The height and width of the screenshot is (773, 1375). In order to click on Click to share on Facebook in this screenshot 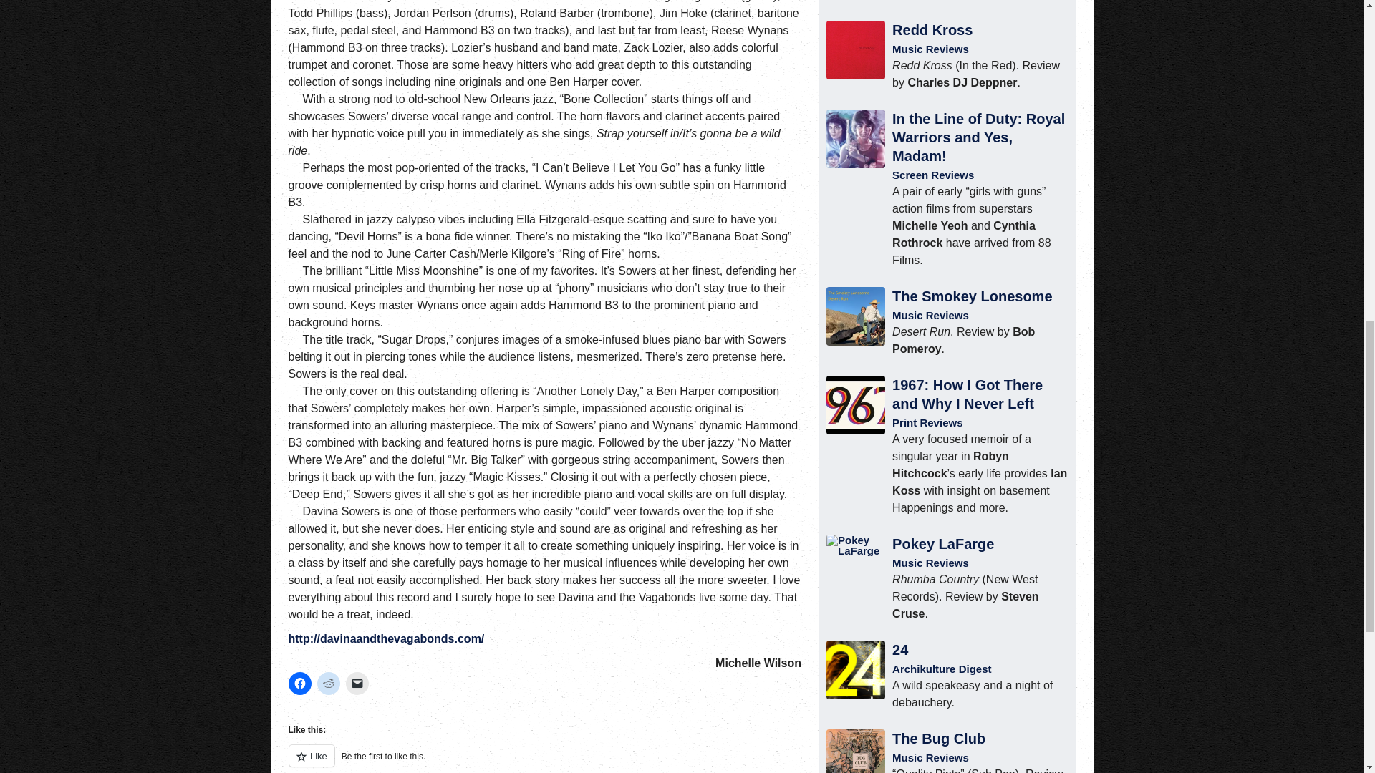, I will do `click(299, 683)`.